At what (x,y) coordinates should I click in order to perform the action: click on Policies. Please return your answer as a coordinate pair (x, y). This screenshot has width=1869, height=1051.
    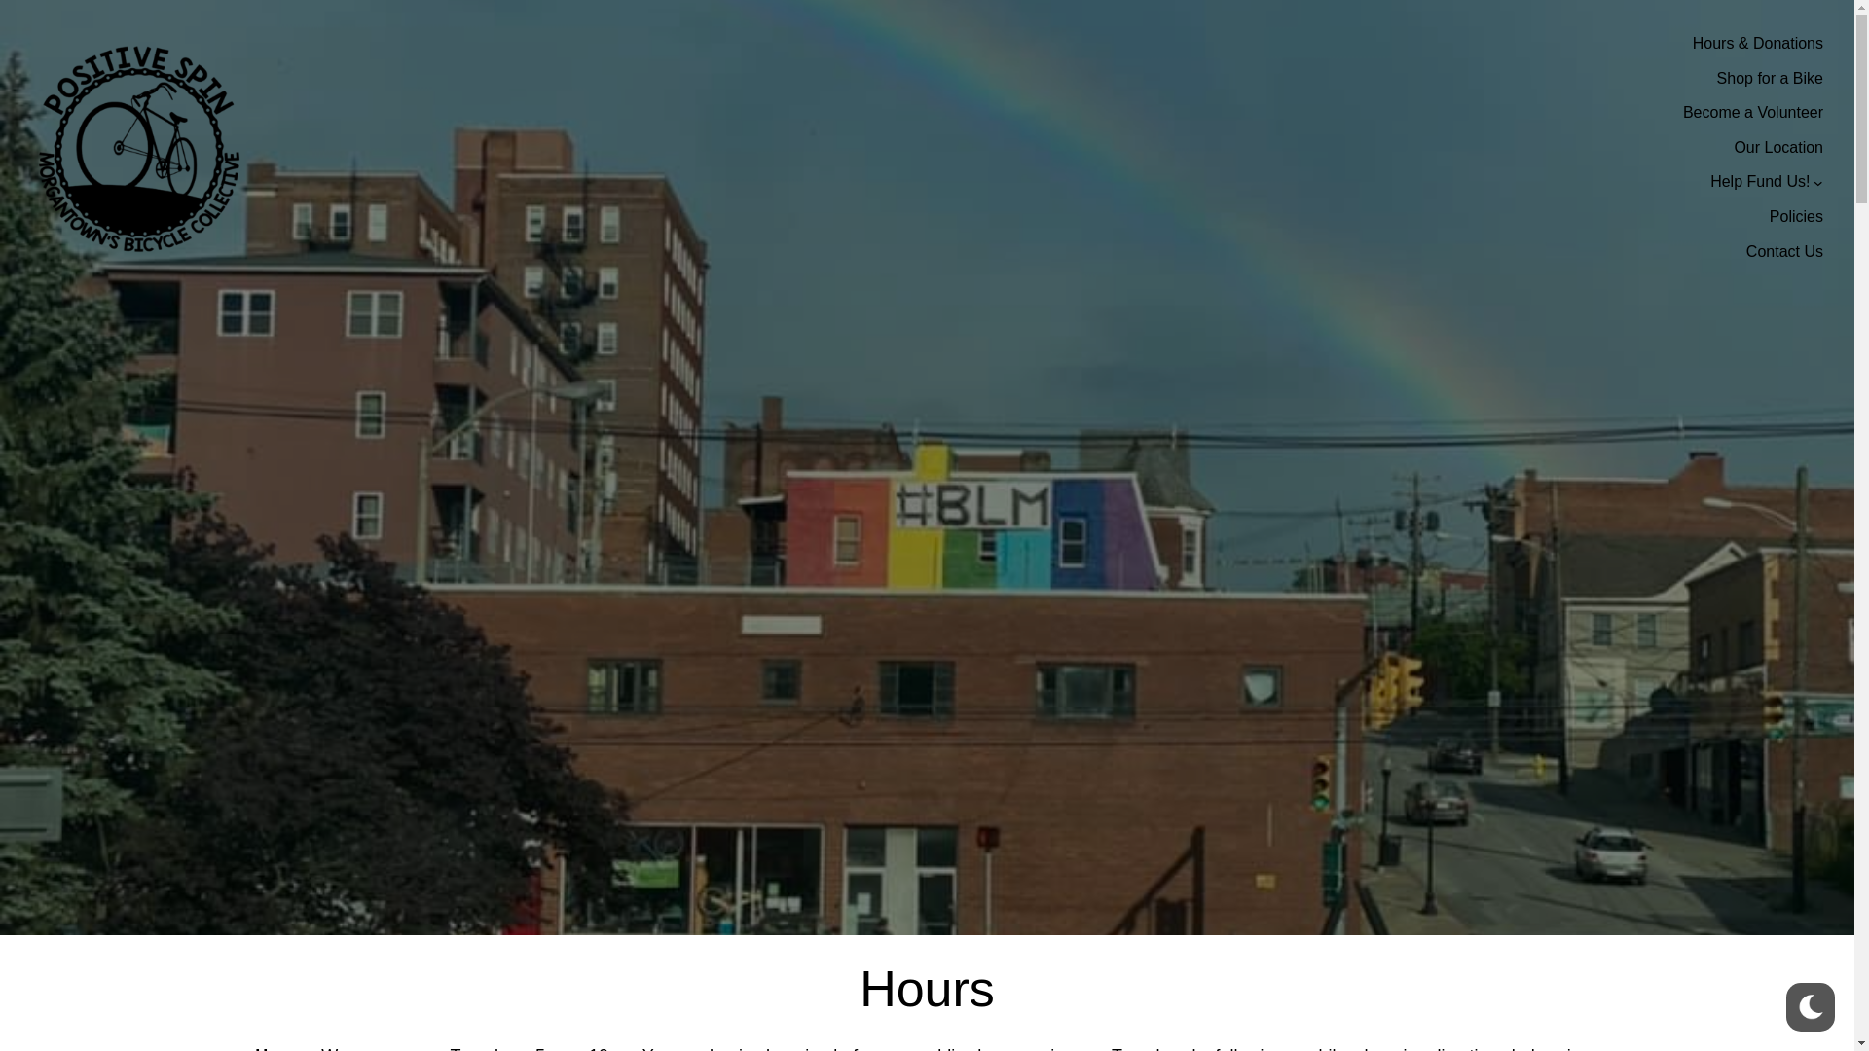
    Looking at the image, I should click on (1797, 216).